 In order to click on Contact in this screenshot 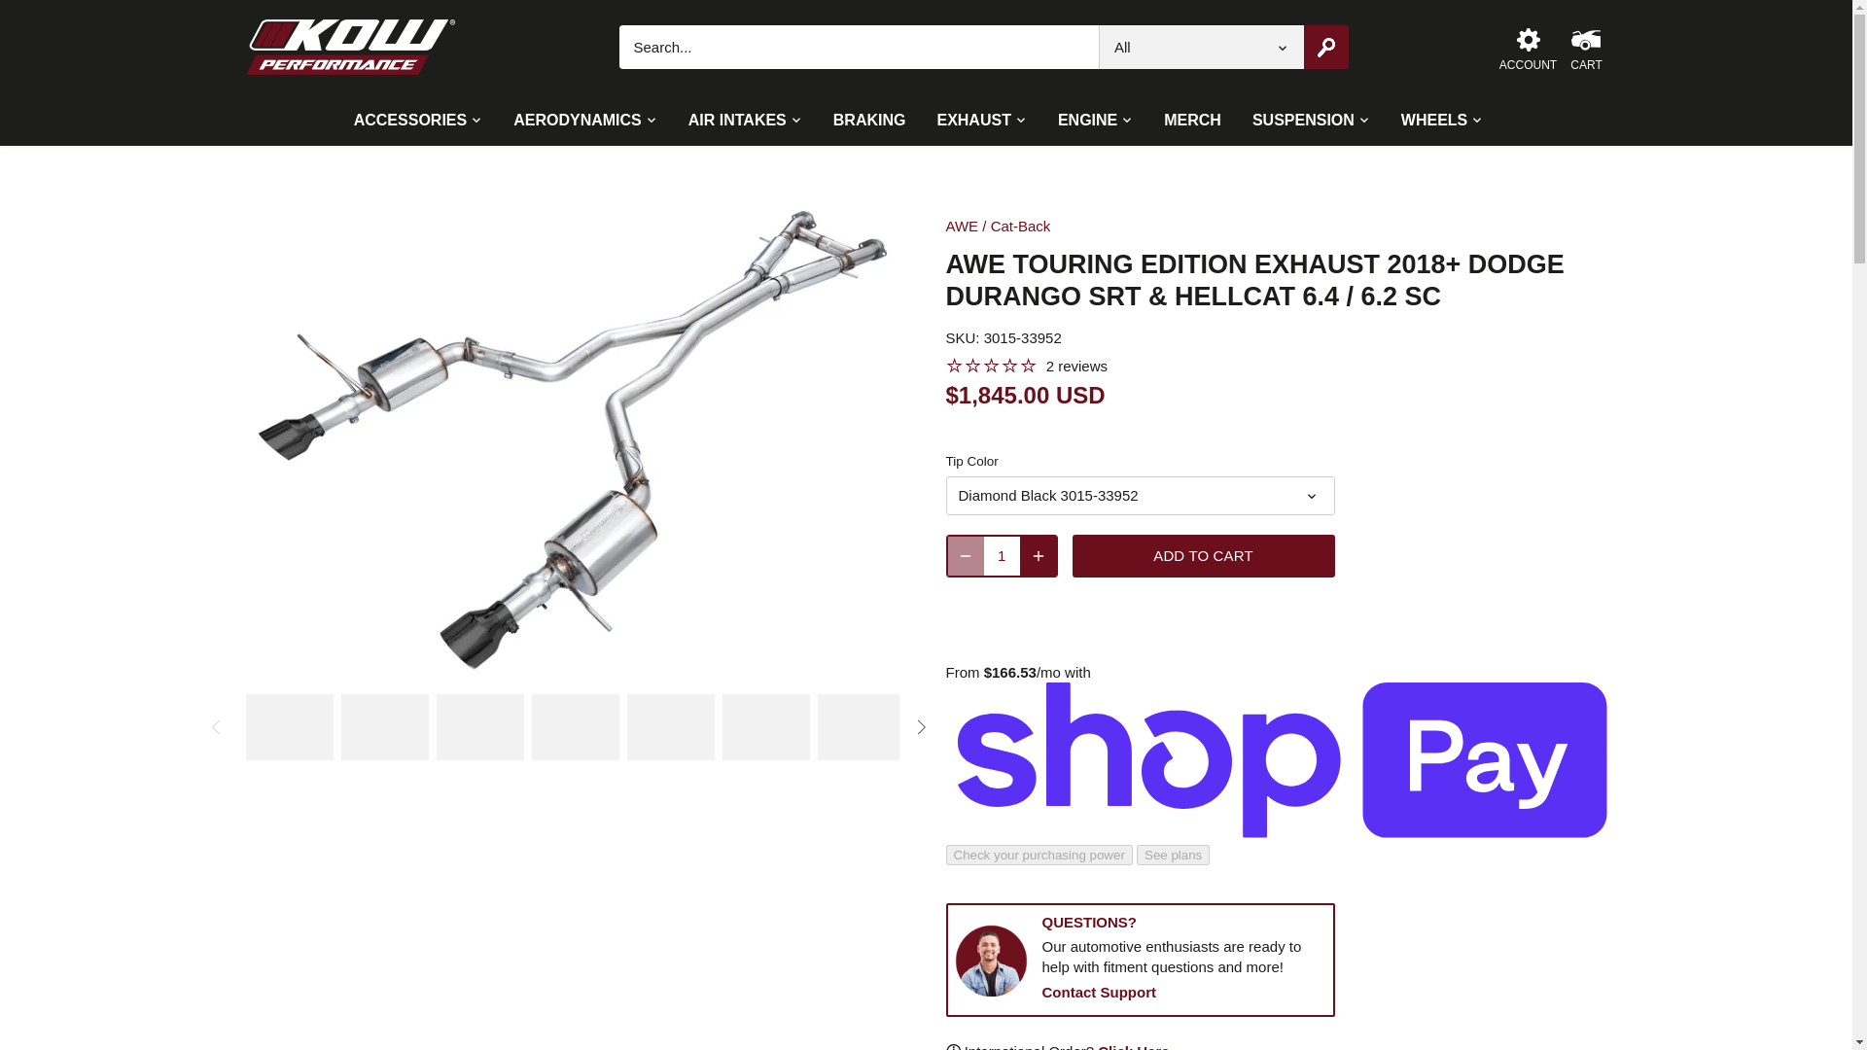, I will do `click(1099, 992)`.